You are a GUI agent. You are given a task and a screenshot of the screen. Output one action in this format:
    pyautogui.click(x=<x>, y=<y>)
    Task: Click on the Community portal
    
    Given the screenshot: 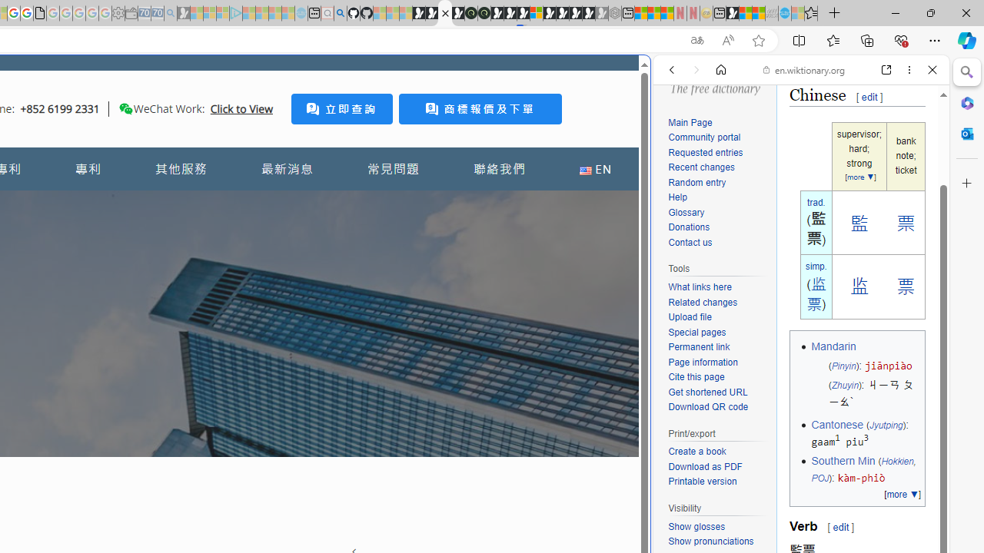 What is the action you would take?
    pyautogui.click(x=704, y=138)
    